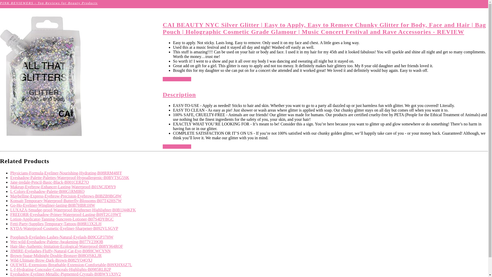 The width and height of the screenshot is (492, 277). What do you see at coordinates (53, 205) in the screenshot?
I see `Go-Ho-Eyeliner-Wingliner-lasting-B0B7HBR1HW` at bounding box center [53, 205].